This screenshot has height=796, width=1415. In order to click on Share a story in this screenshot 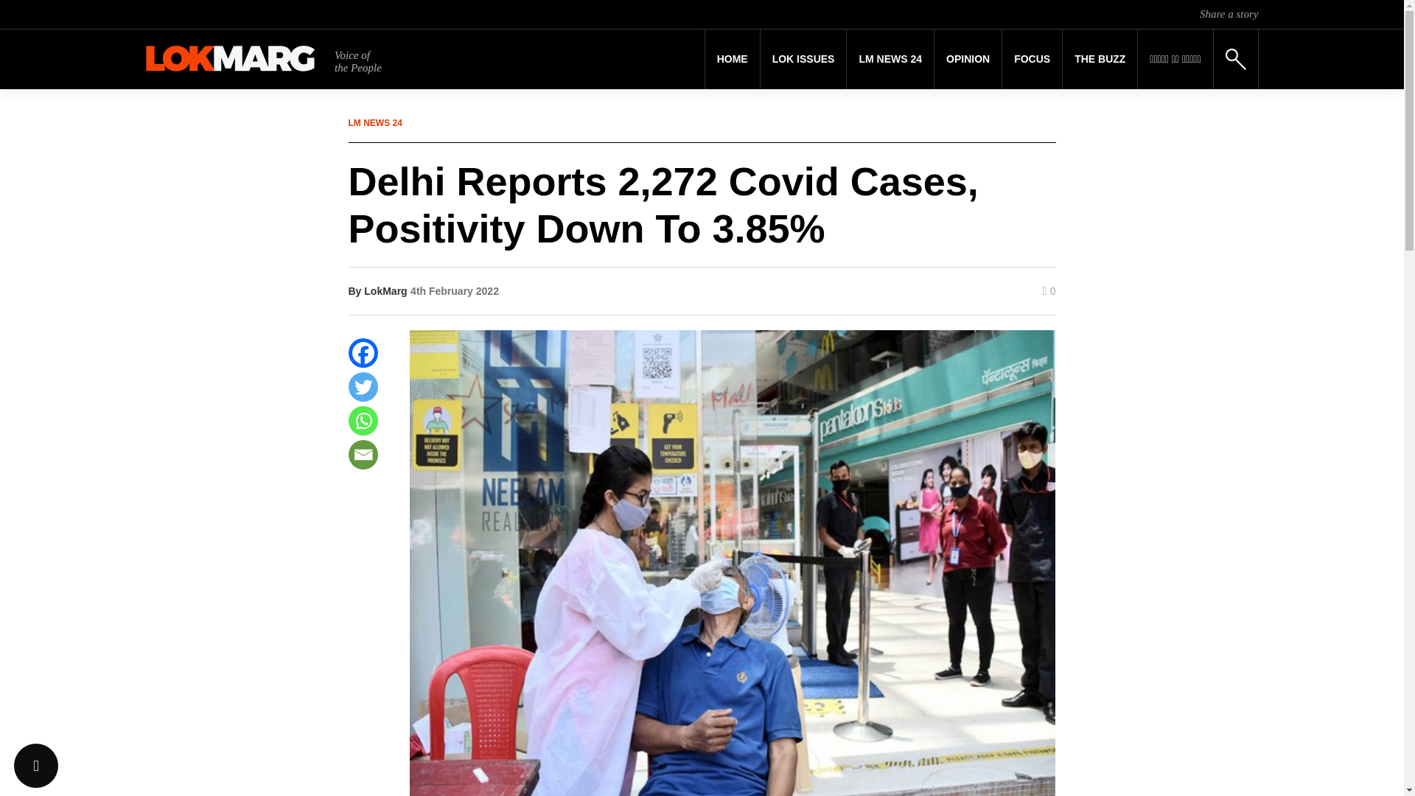, I will do `click(1229, 13)`.